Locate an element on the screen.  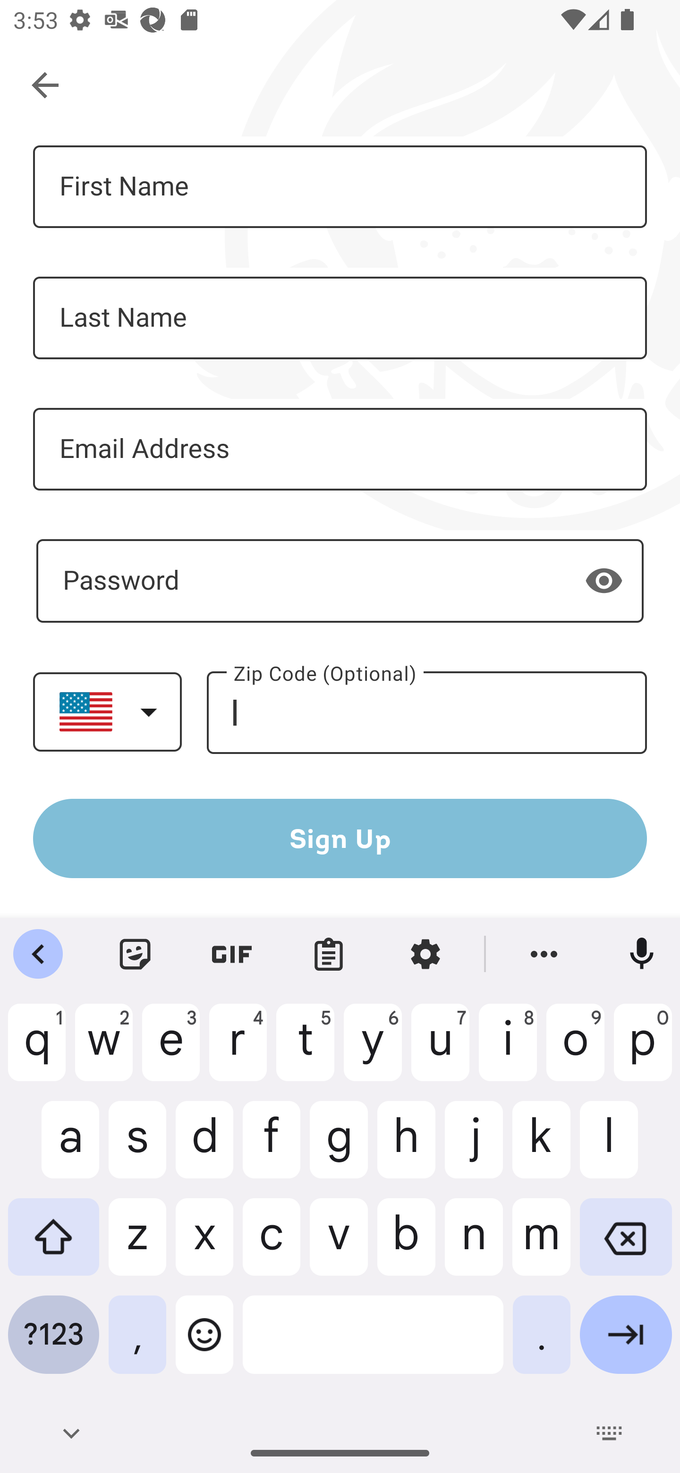
First Name - Required is located at coordinates (340, 187).